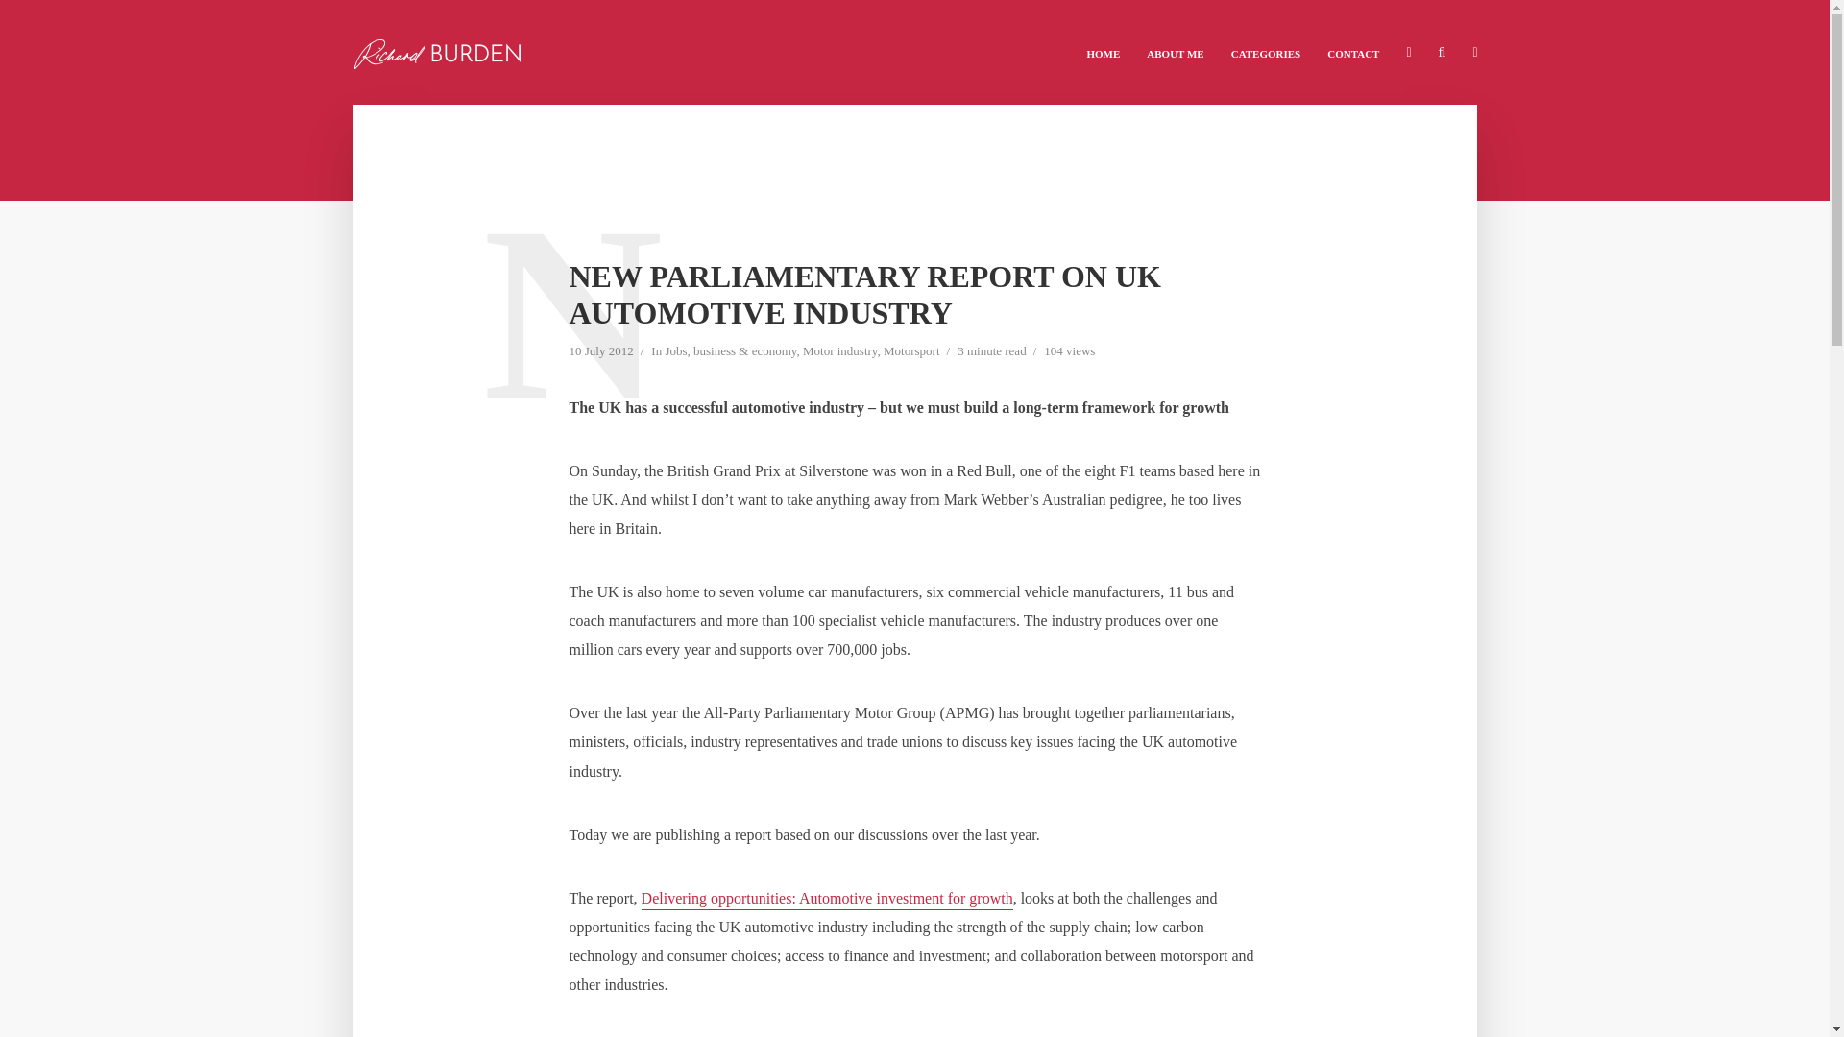 The width and height of the screenshot is (1844, 1037). I want to click on CONTACT, so click(1352, 52).